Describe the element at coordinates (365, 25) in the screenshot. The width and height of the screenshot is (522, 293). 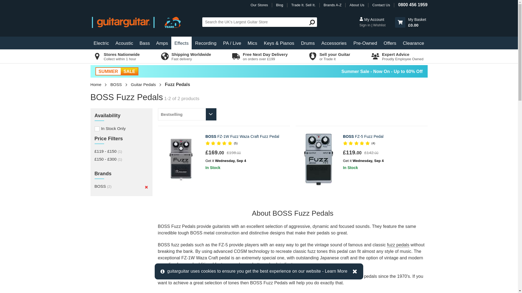
I see `Sign in` at that location.